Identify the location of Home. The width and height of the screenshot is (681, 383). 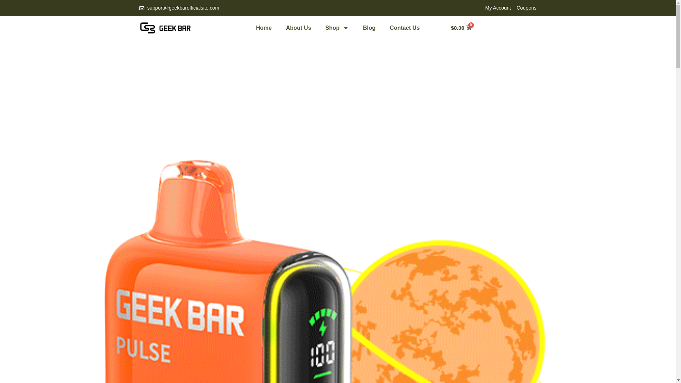
(264, 28).